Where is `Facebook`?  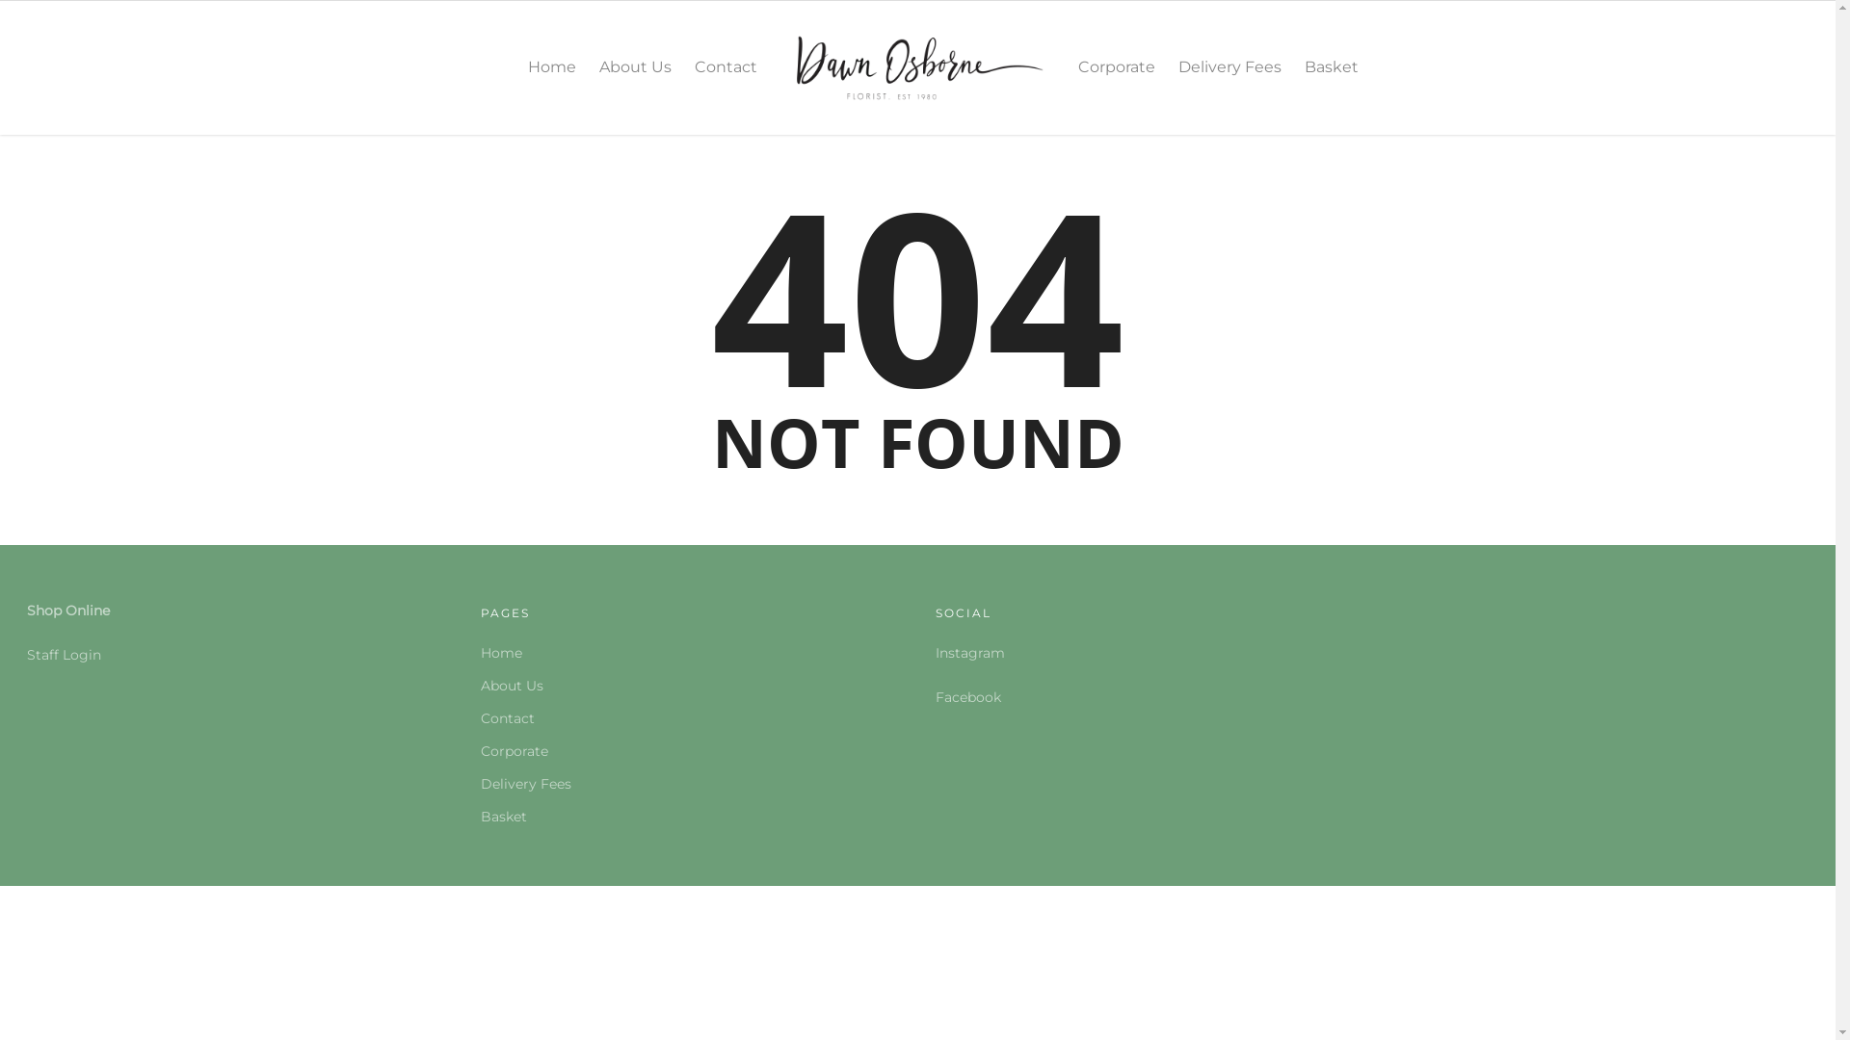
Facebook is located at coordinates (968, 697).